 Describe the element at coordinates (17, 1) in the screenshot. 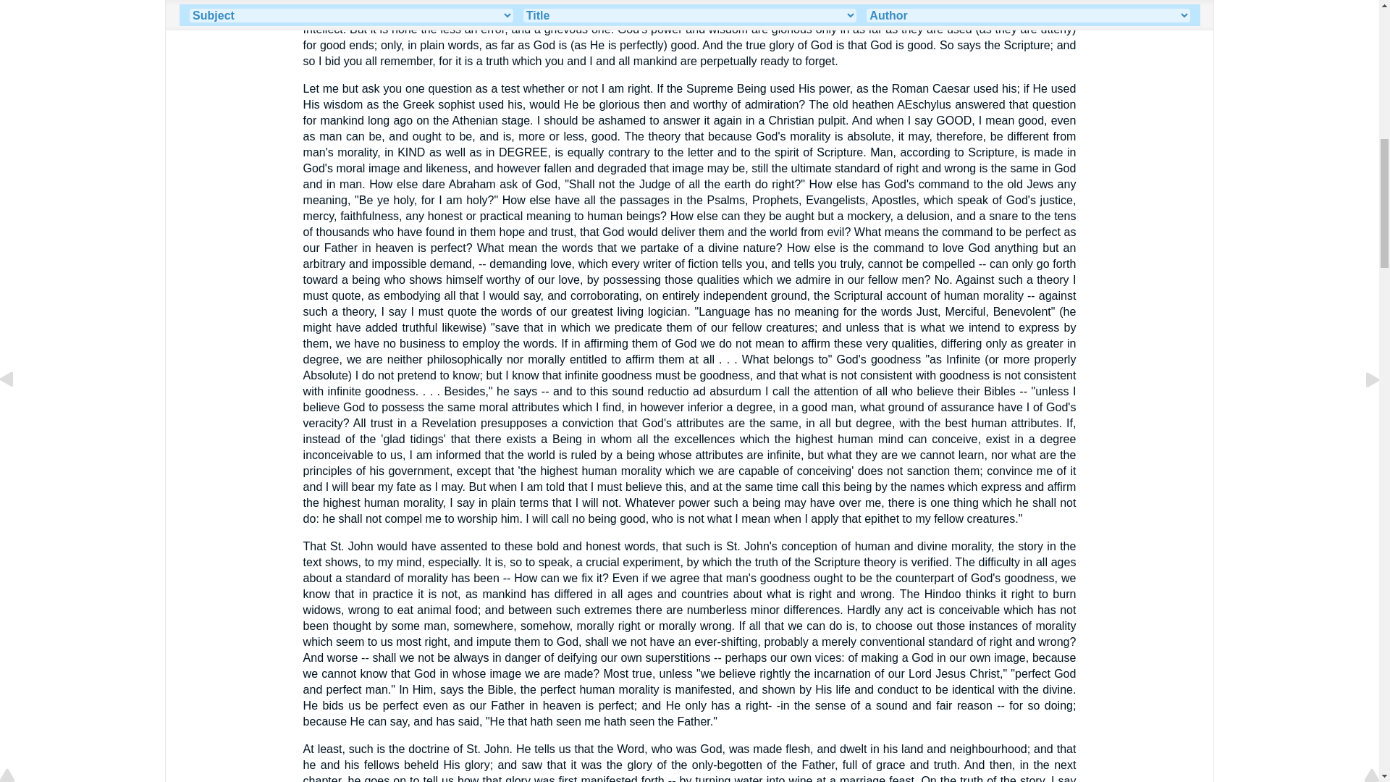

I see `Top of Page` at that location.